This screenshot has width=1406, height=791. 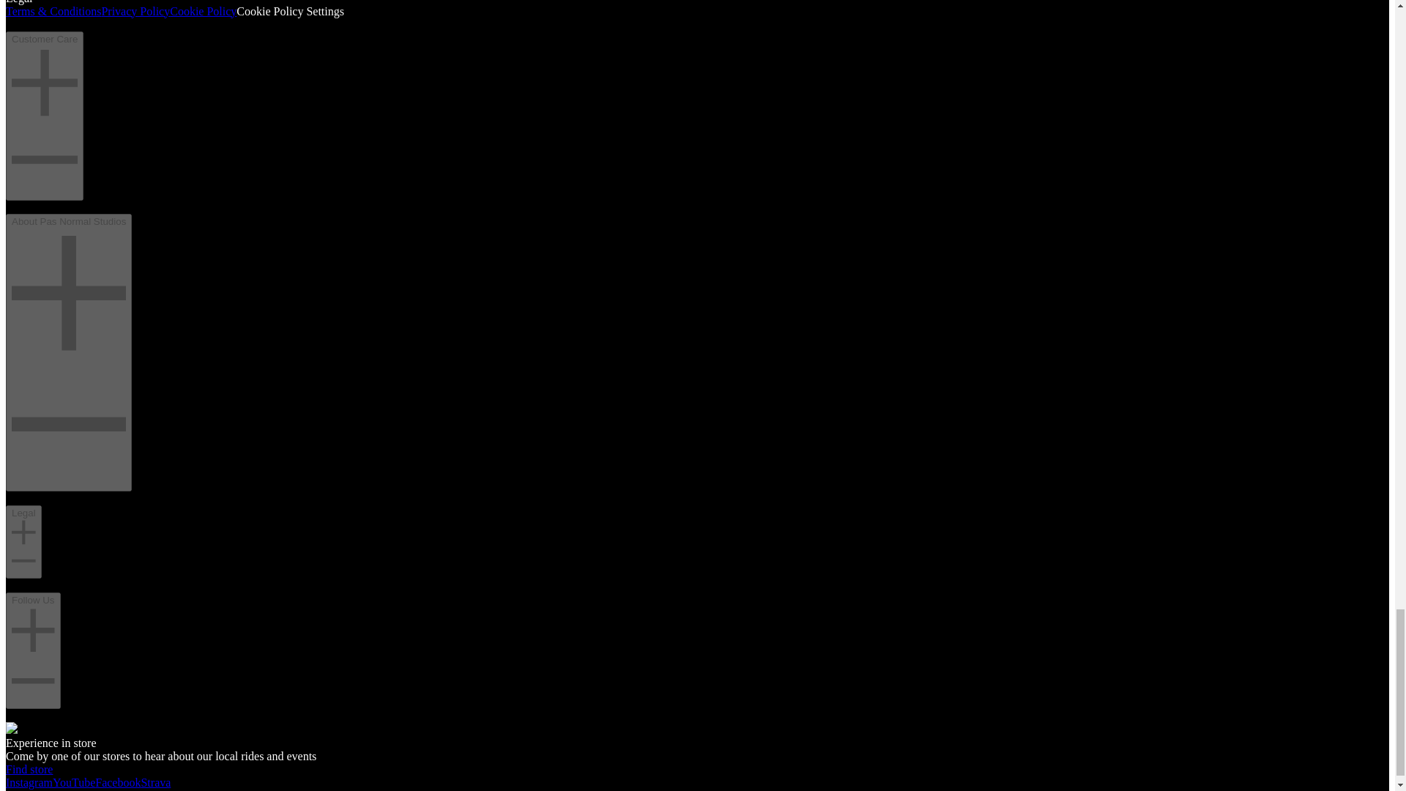 What do you see at coordinates (23, 542) in the screenshot?
I see `Legal` at bounding box center [23, 542].